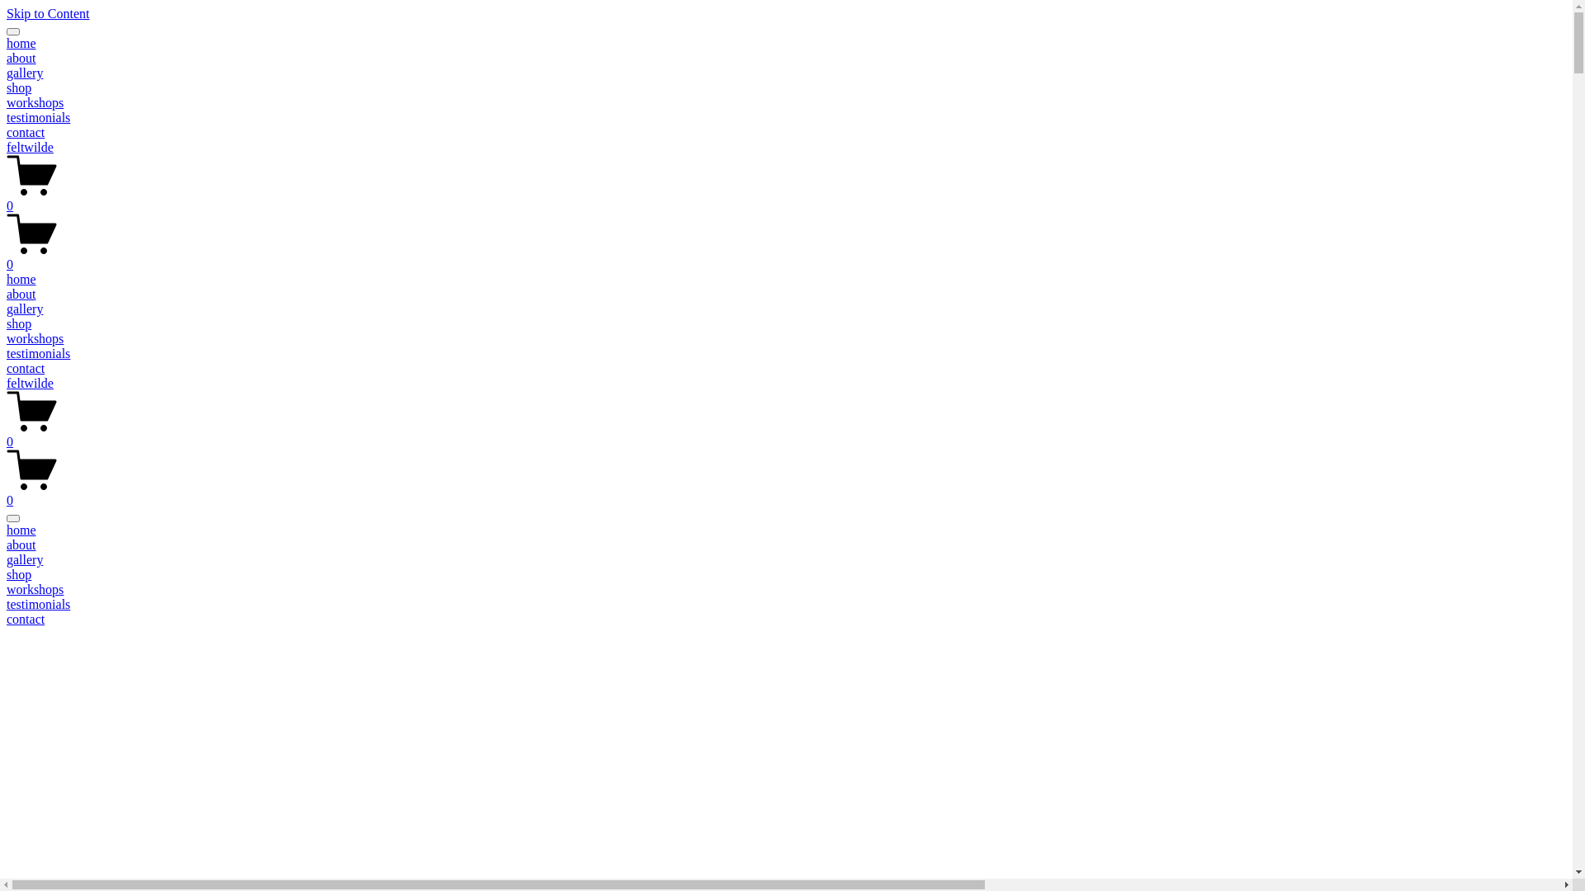 This screenshot has height=891, width=1585. What do you see at coordinates (21, 58) in the screenshot?
I see `about` at bounding box center [21, 58].